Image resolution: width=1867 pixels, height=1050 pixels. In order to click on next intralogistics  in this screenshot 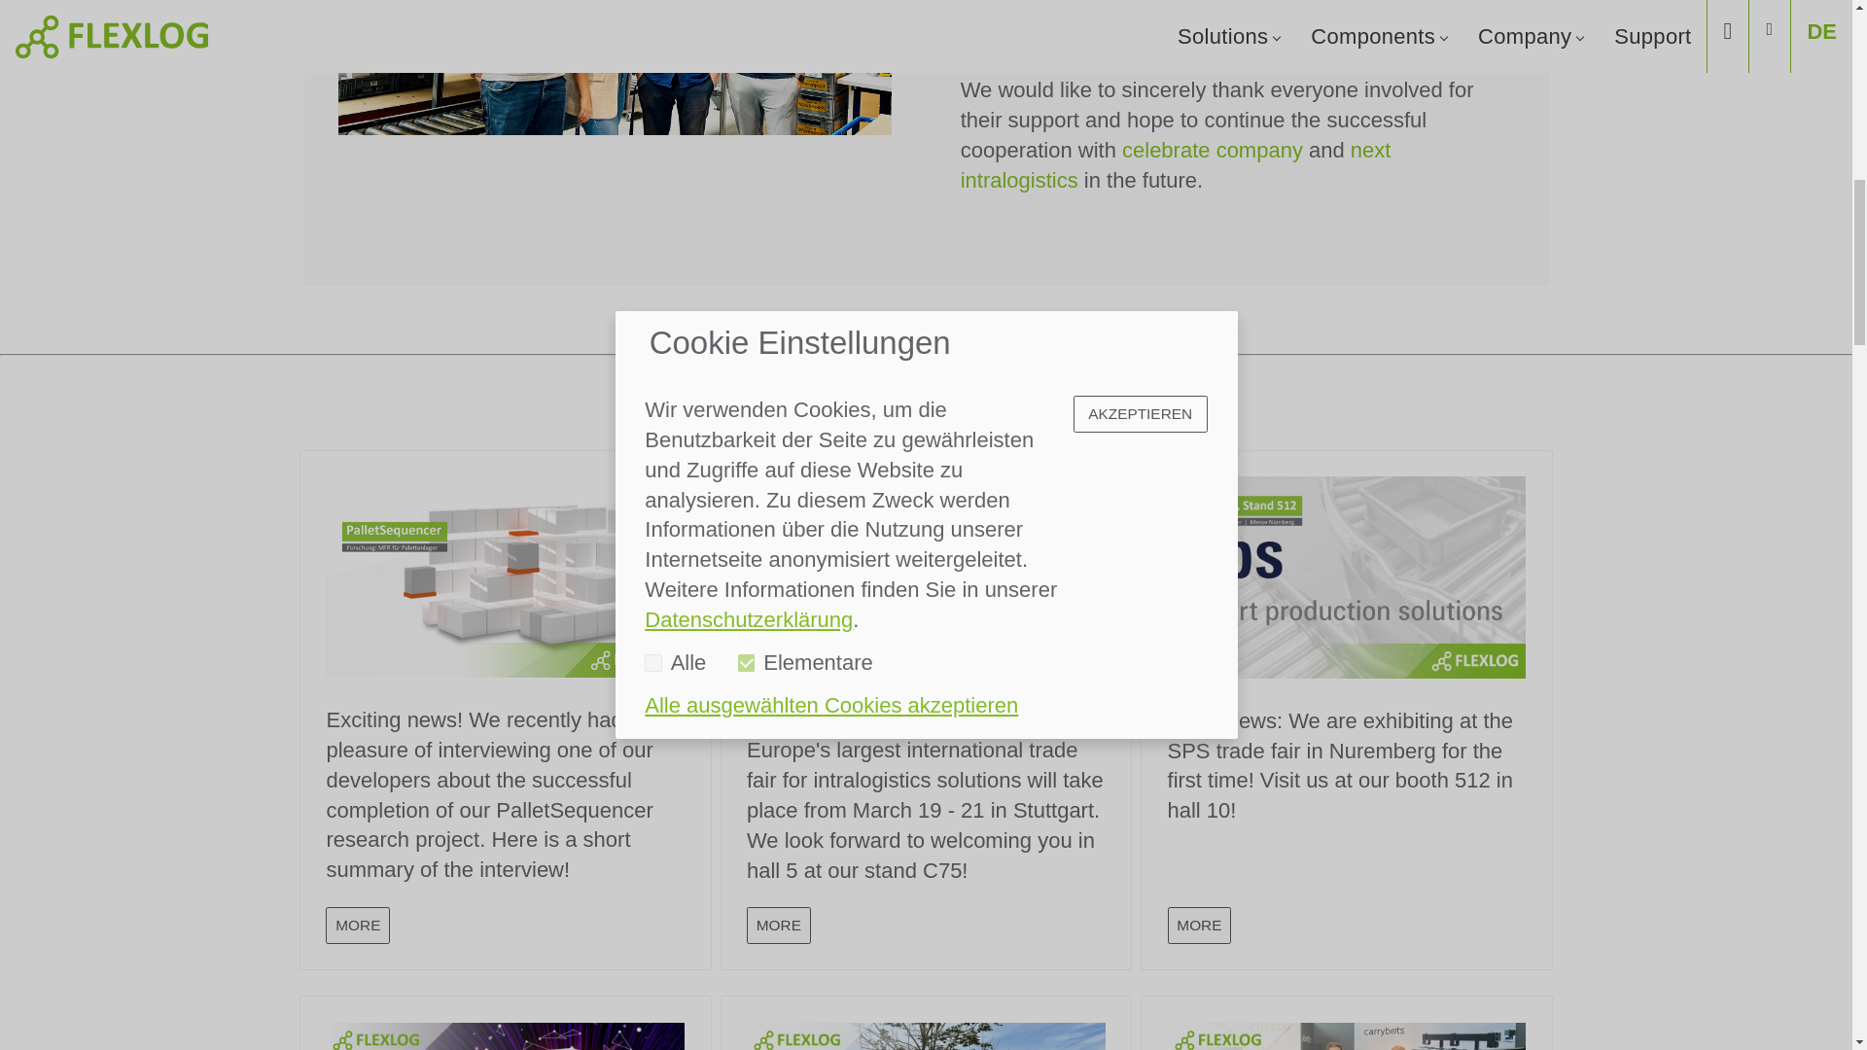, I will do `click(1176, 164)`.